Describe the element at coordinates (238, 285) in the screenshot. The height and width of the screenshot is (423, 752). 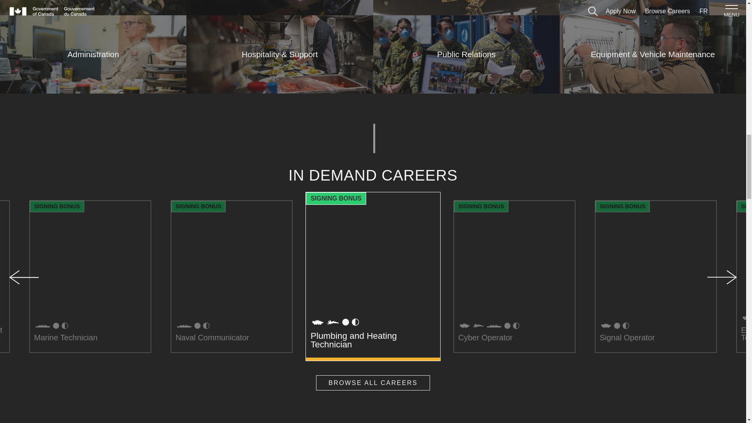
I see `Naval Communicator career link` at that location.